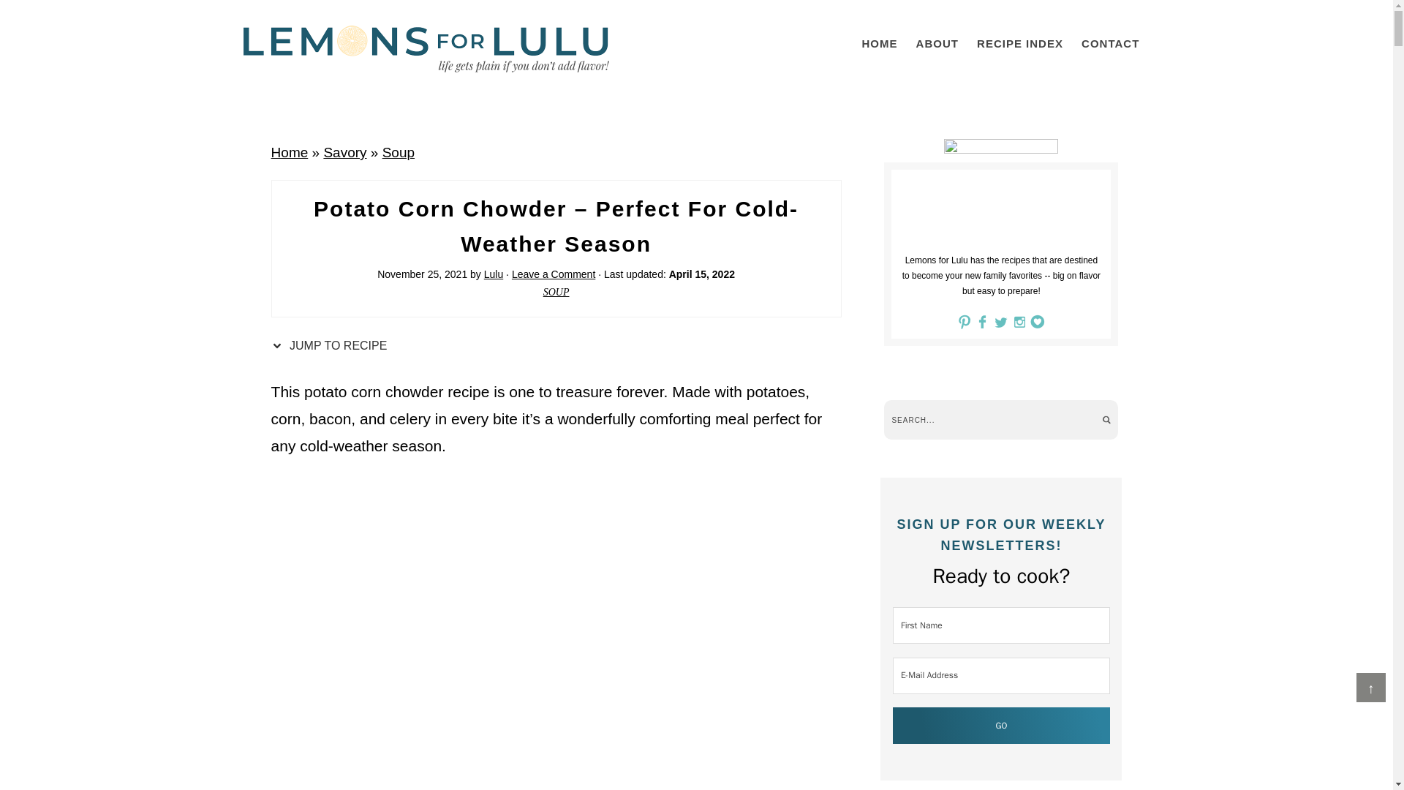 Image resolution: width=1404 pixels, height=790 pixels. I want to click on ABOUT, so click(937, 43).